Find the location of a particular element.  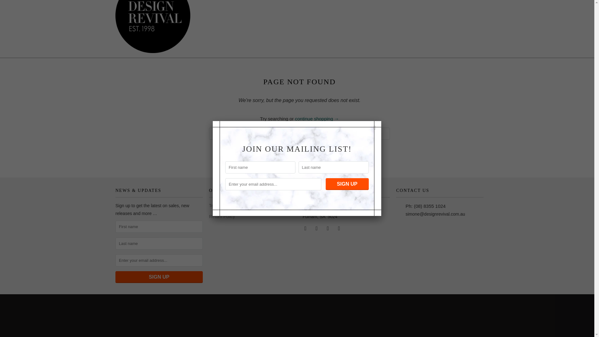

Close is located at coordinates (375, 92).